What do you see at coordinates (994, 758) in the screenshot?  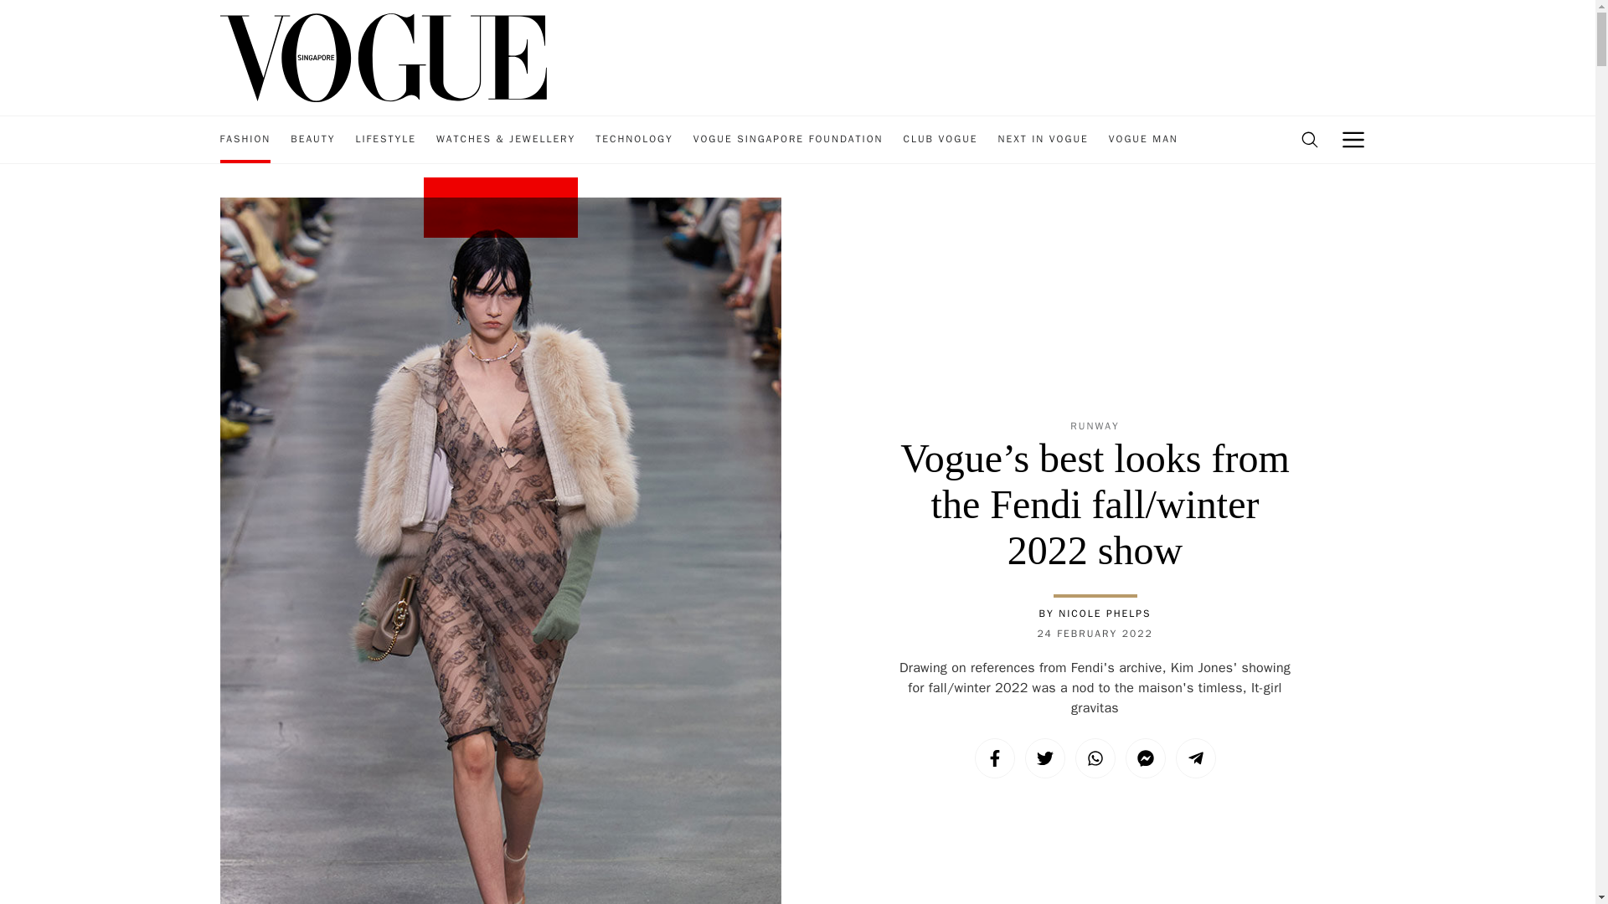 I see `Facebook` at bounding box center [994, 758].